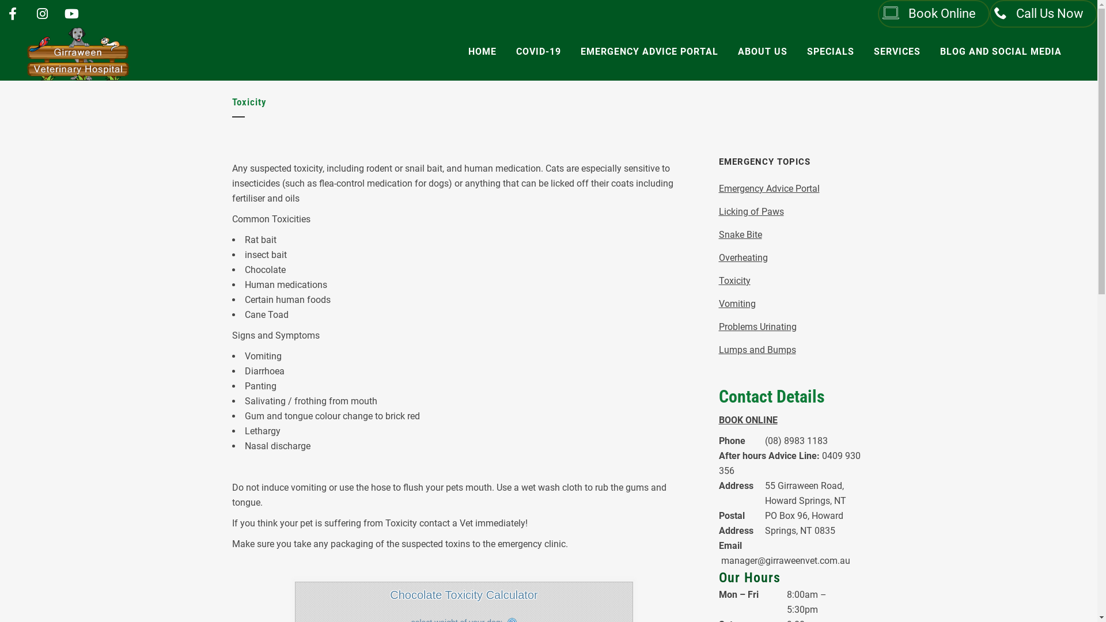 Image resolution: width=1106 pixels, height=622 pixels. Describe the element at coordinates (741, 235) in the screenshot. I see `Snake Bite` at that location.